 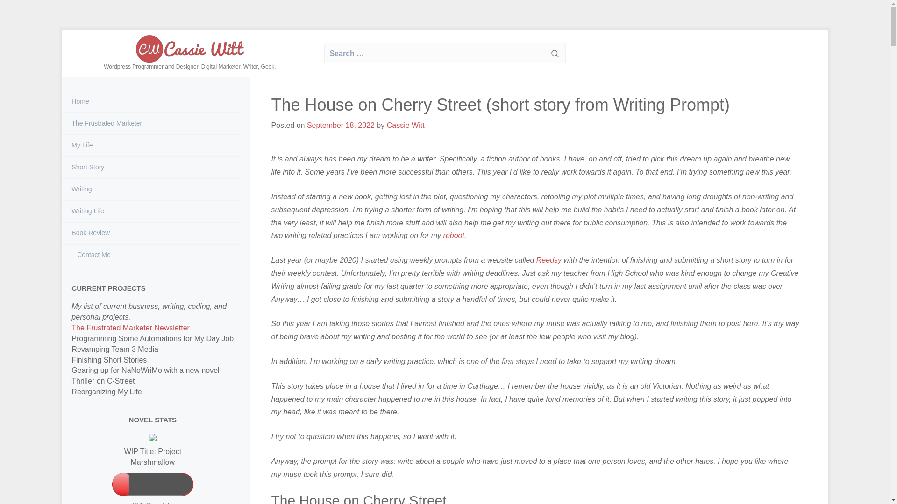 What do you see at coordinates (152, 233) in the screenshot?
I see `Book Review` at bounding box center [152, 233].